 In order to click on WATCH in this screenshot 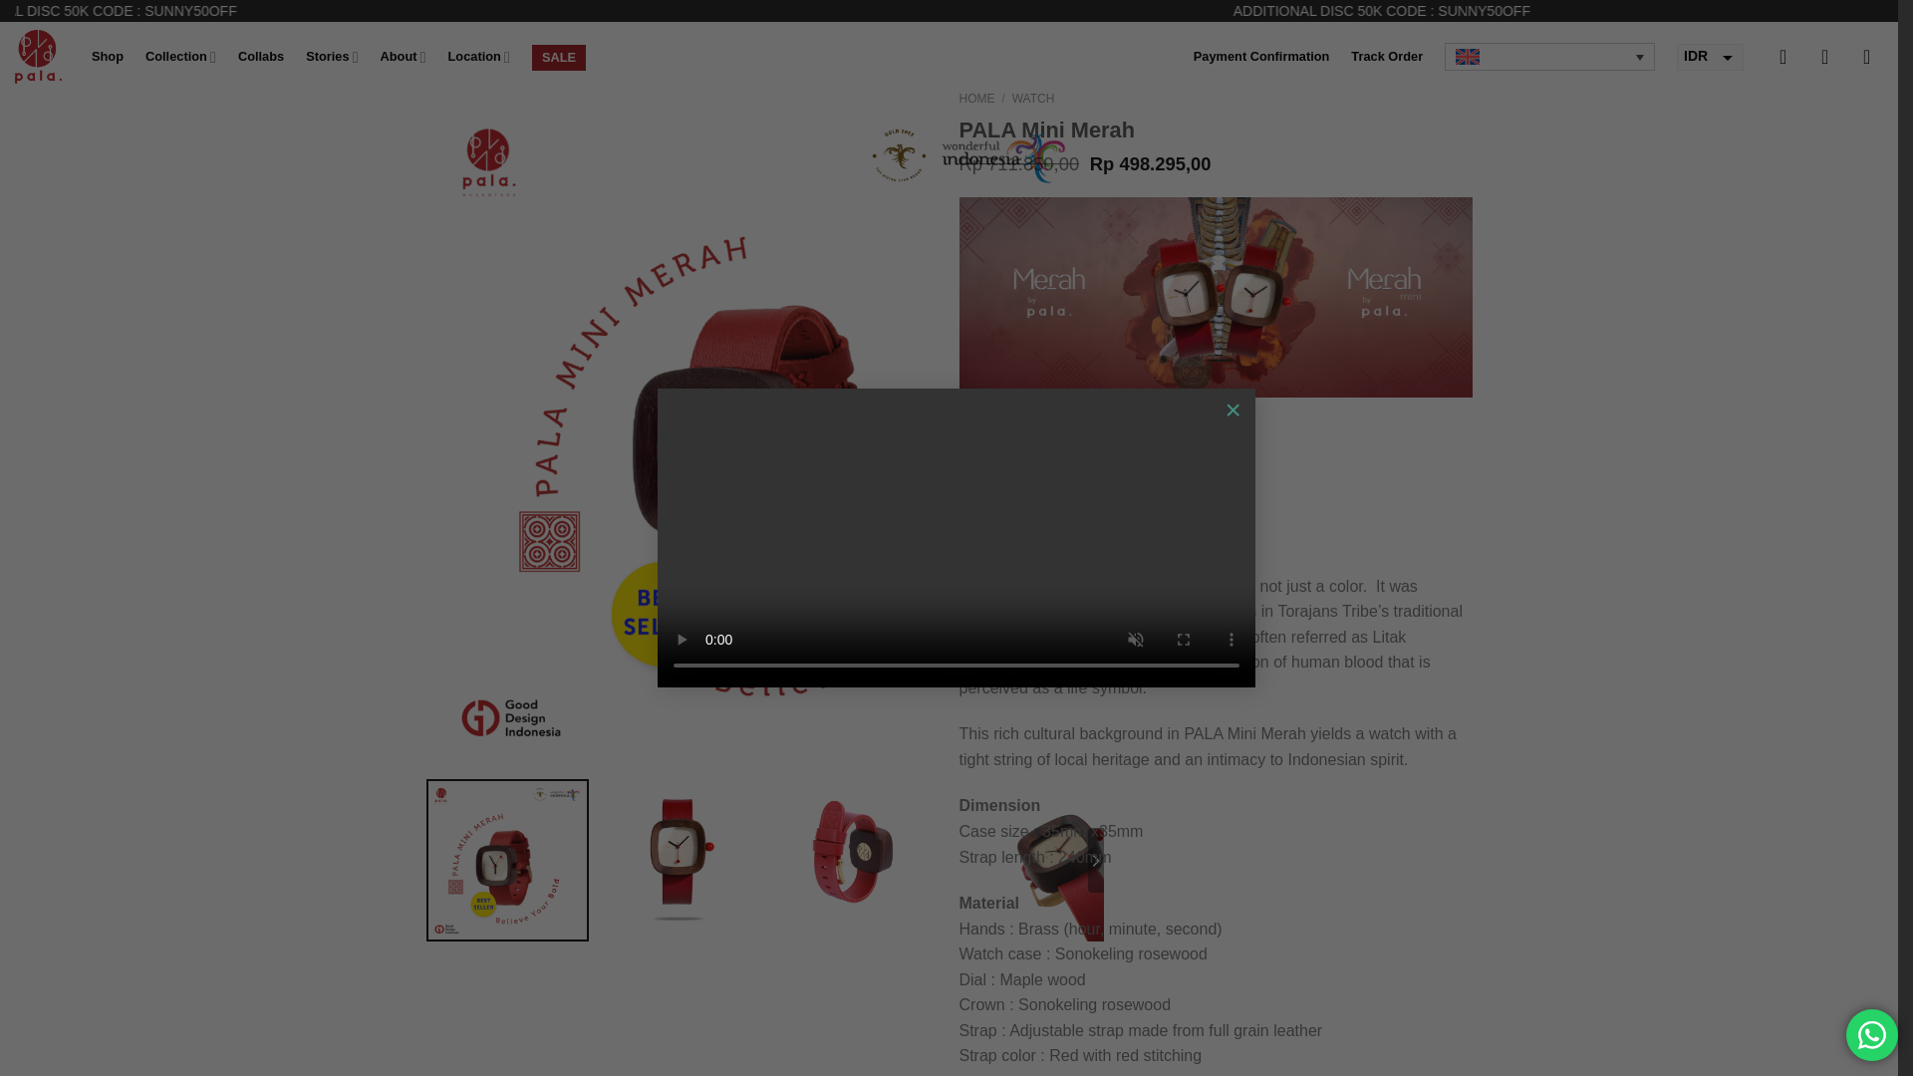, I will do `click(1033, 98)`.